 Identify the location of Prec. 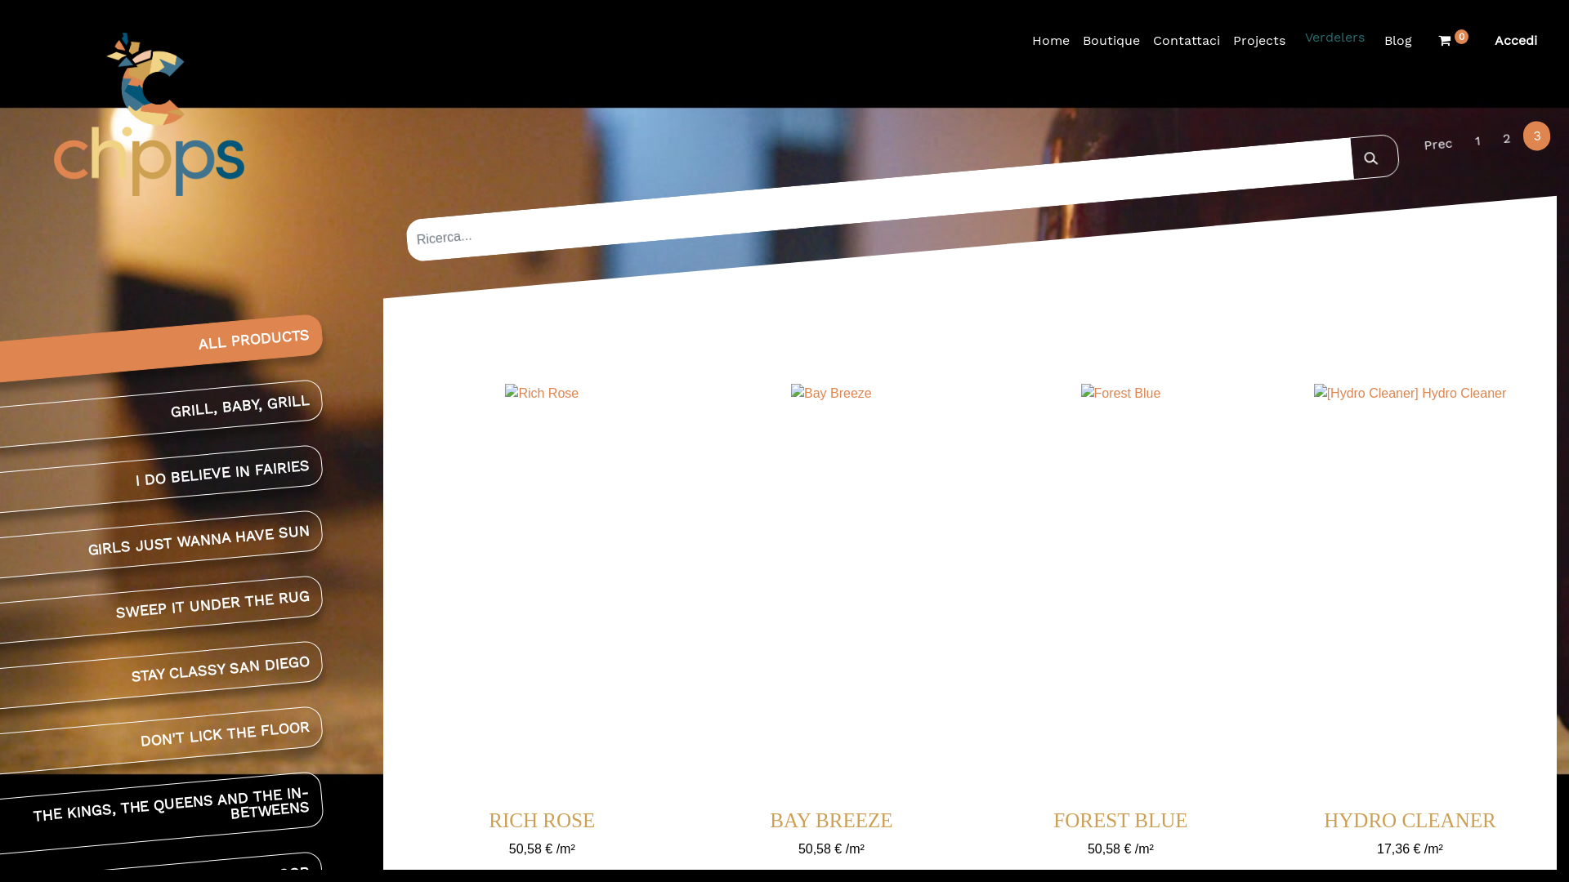
(1437, 142).